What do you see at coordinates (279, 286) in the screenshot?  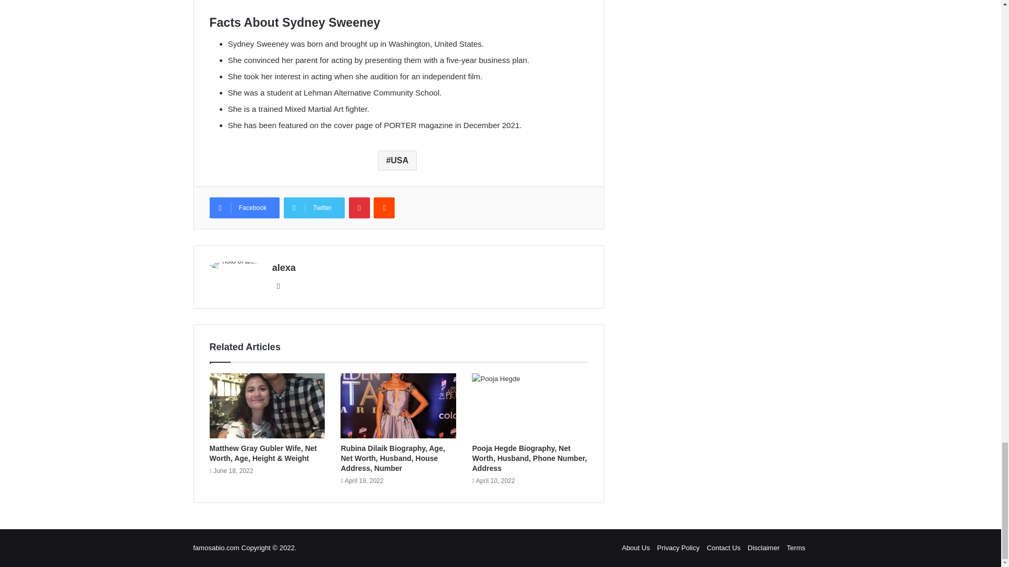 I see `Website` at bounding box center [279, 286].